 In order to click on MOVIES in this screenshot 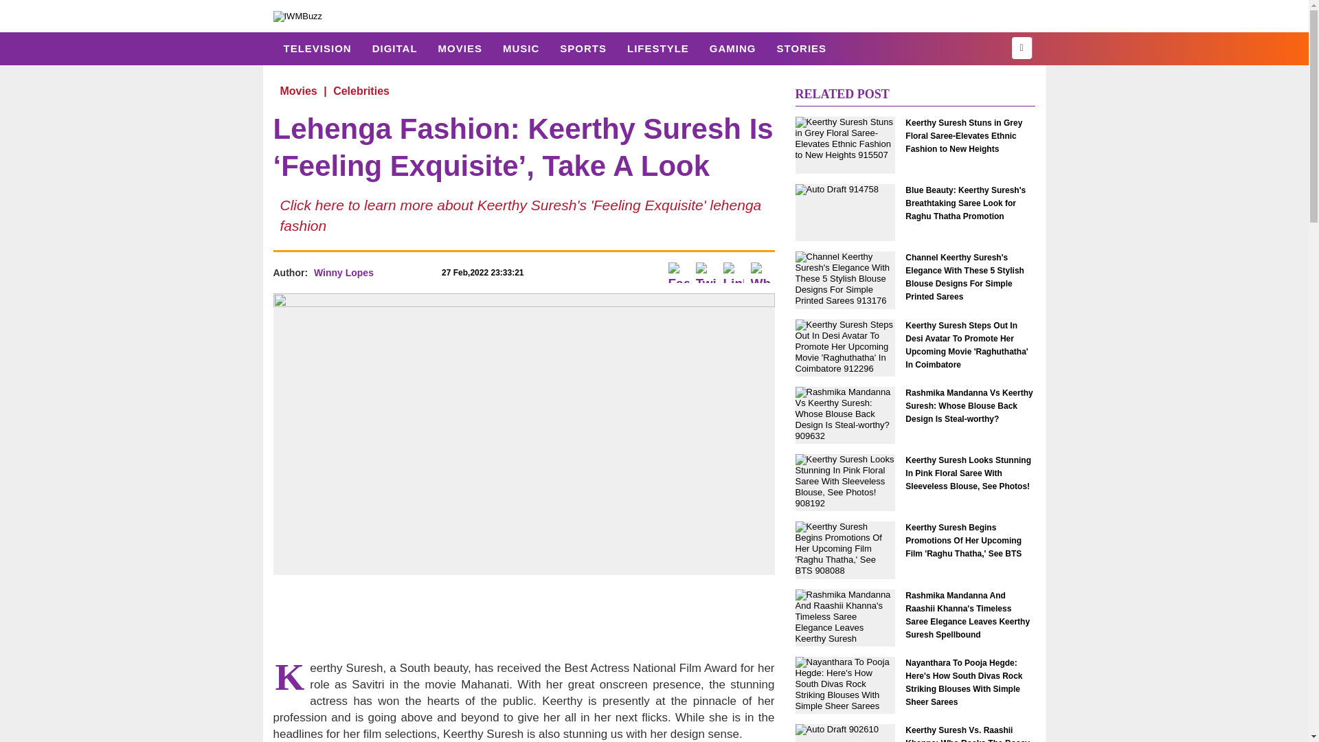, I will do `click(460, 48)`.